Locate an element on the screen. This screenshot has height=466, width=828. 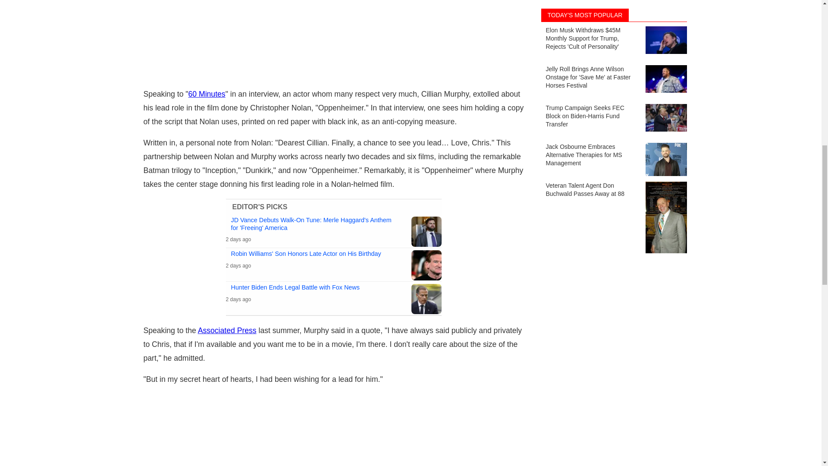
60 Minutes is located at coordinates (207, 94).